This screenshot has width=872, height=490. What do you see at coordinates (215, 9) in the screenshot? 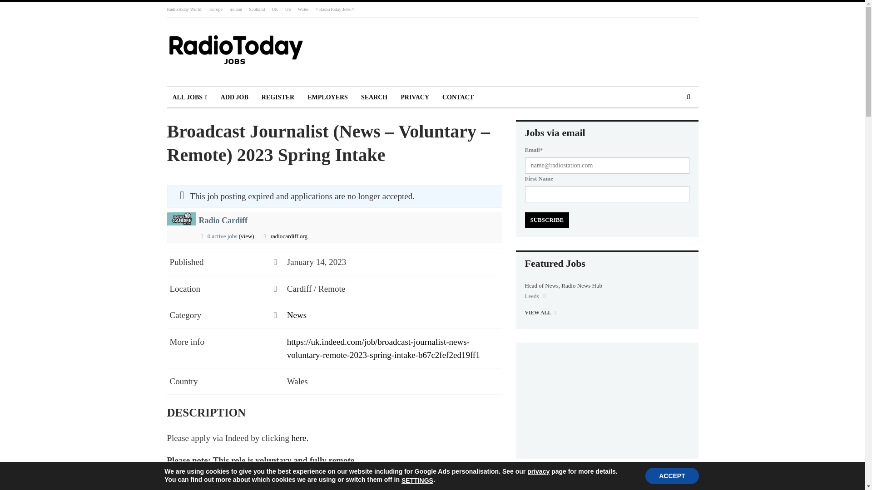
I see `Europe` at bounding box center [215, 9].